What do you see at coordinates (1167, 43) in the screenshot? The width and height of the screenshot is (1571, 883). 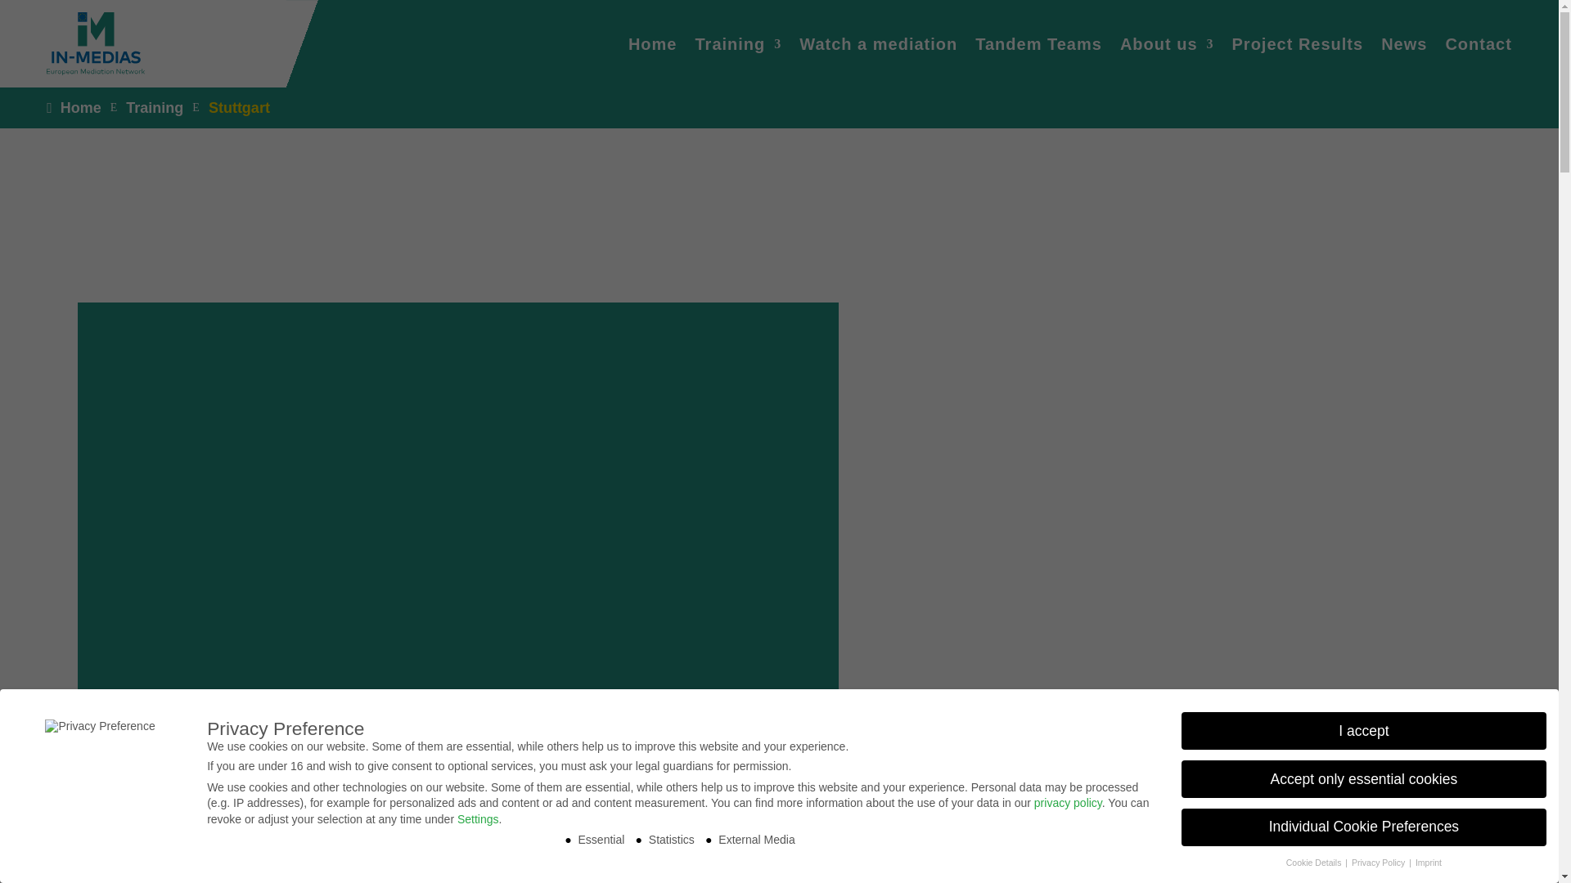 I see `About us` at bounding box center [1167, 43].